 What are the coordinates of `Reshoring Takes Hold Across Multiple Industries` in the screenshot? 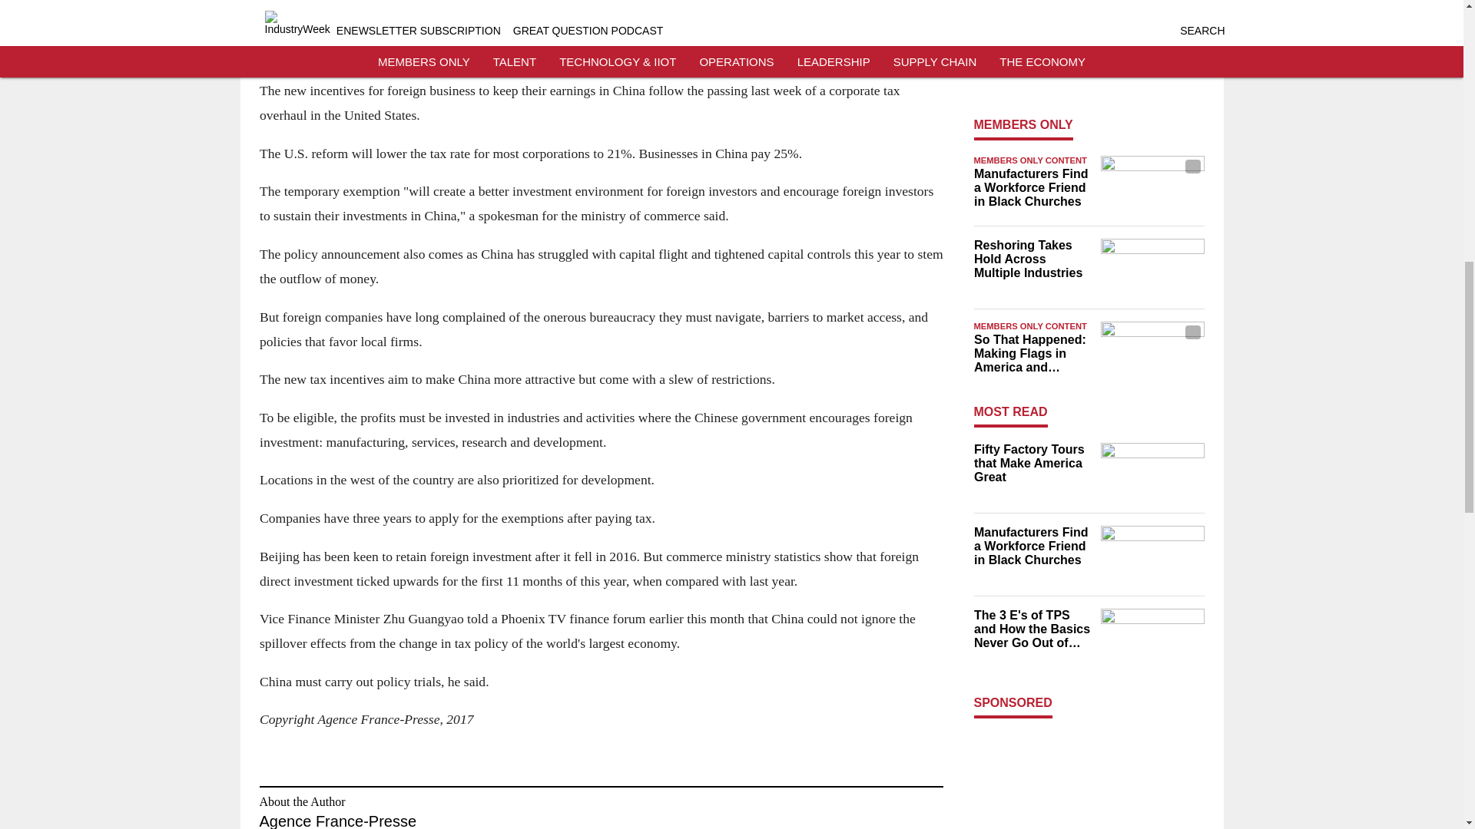 It's located at (1032, 259).